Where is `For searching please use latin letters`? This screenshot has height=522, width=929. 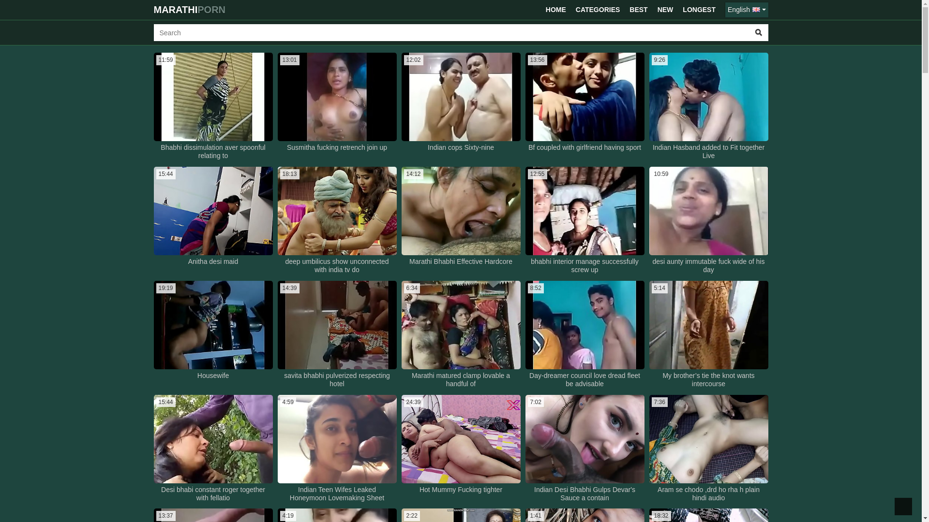
For searching please use latin letters is located at coordinates (451, 33).